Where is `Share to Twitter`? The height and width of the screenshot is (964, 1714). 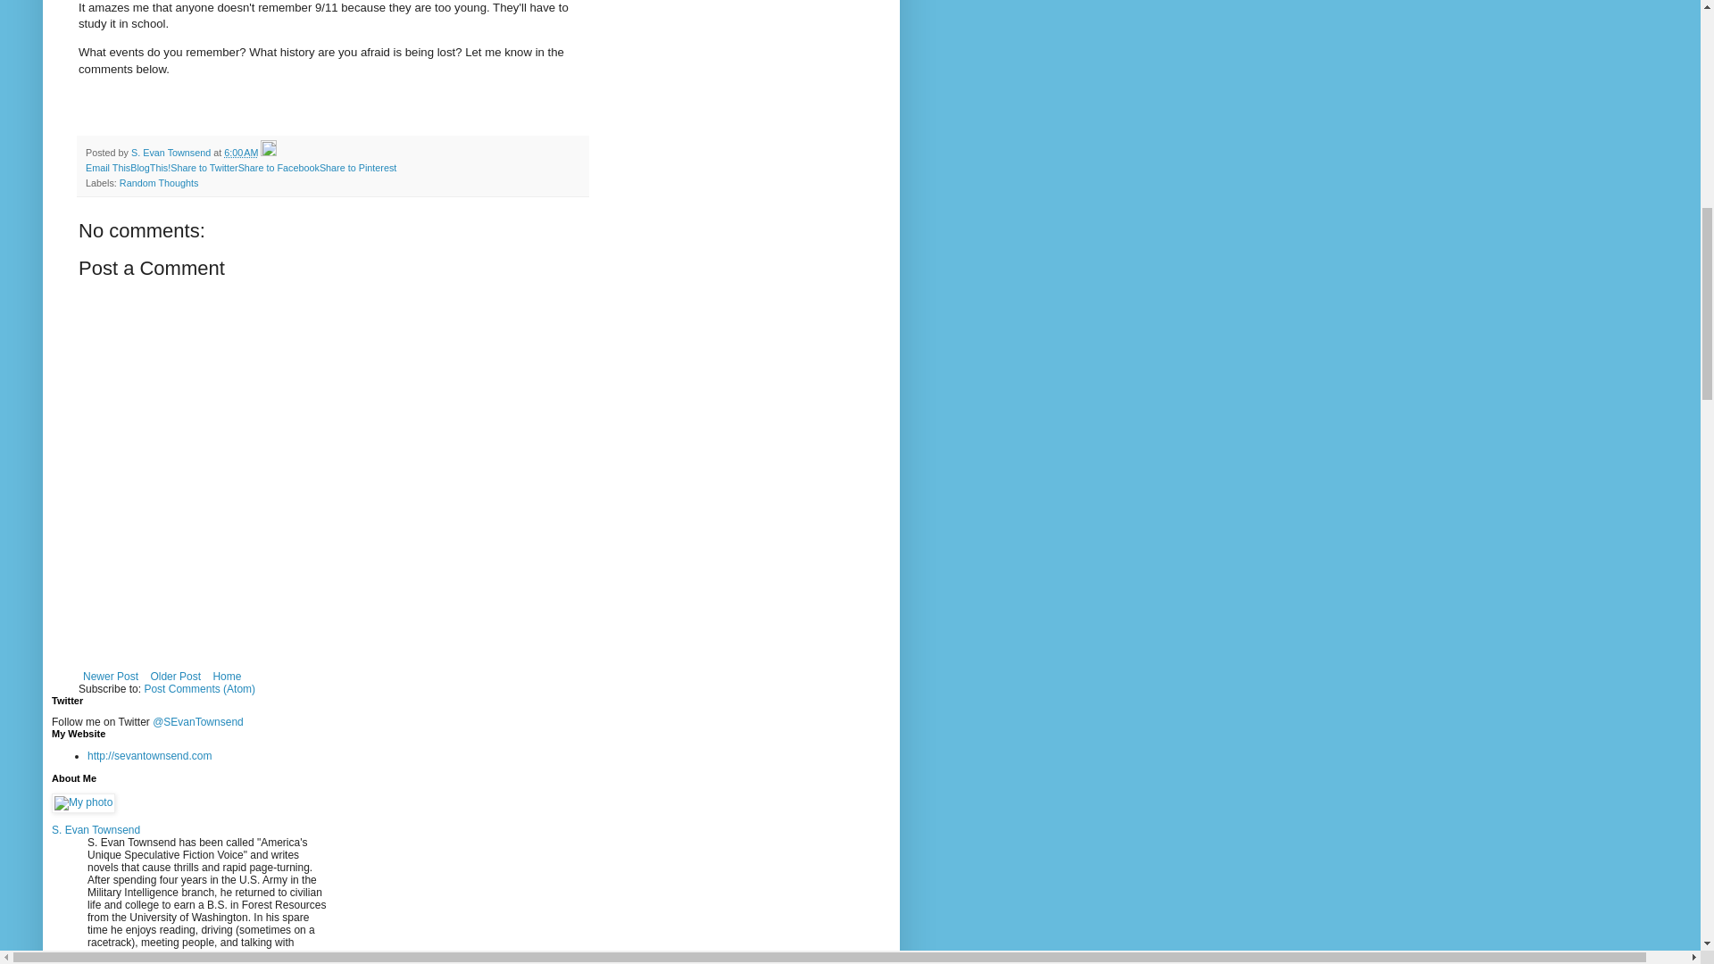
Share to Twitter is located at coordinates (204, 168).